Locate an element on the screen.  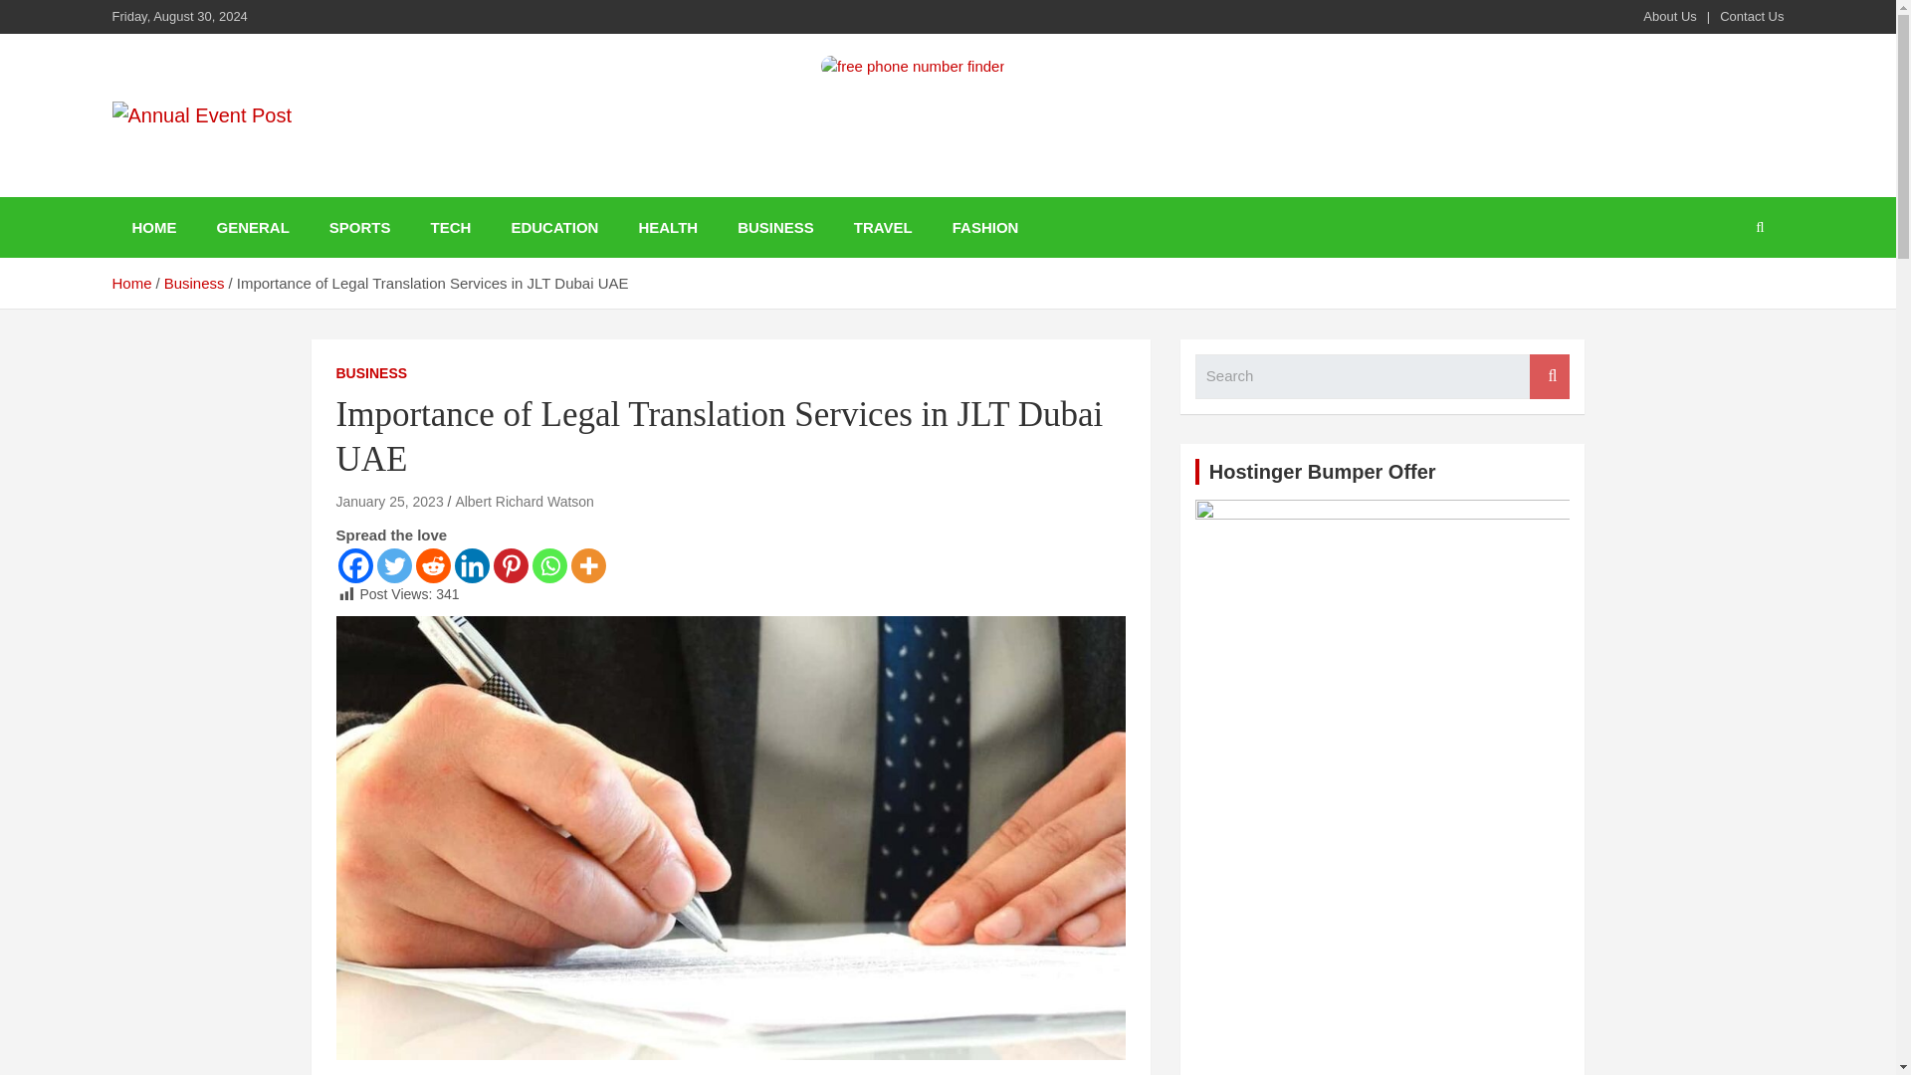
FASHION is located at coordinates (985, 227).